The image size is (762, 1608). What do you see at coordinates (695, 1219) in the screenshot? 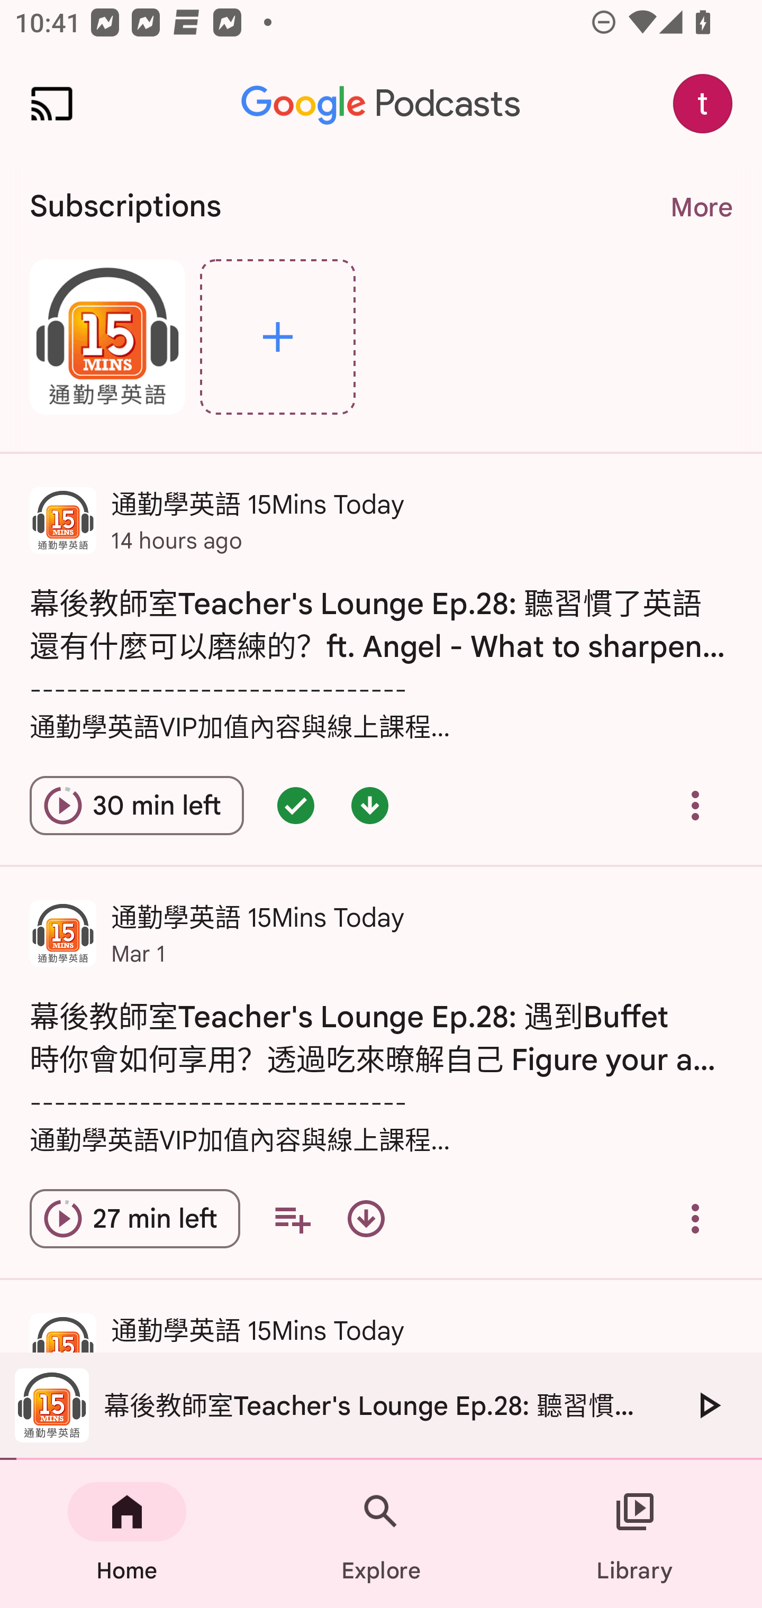
I see `Overflow menu` at bounding box center [695, 1219].